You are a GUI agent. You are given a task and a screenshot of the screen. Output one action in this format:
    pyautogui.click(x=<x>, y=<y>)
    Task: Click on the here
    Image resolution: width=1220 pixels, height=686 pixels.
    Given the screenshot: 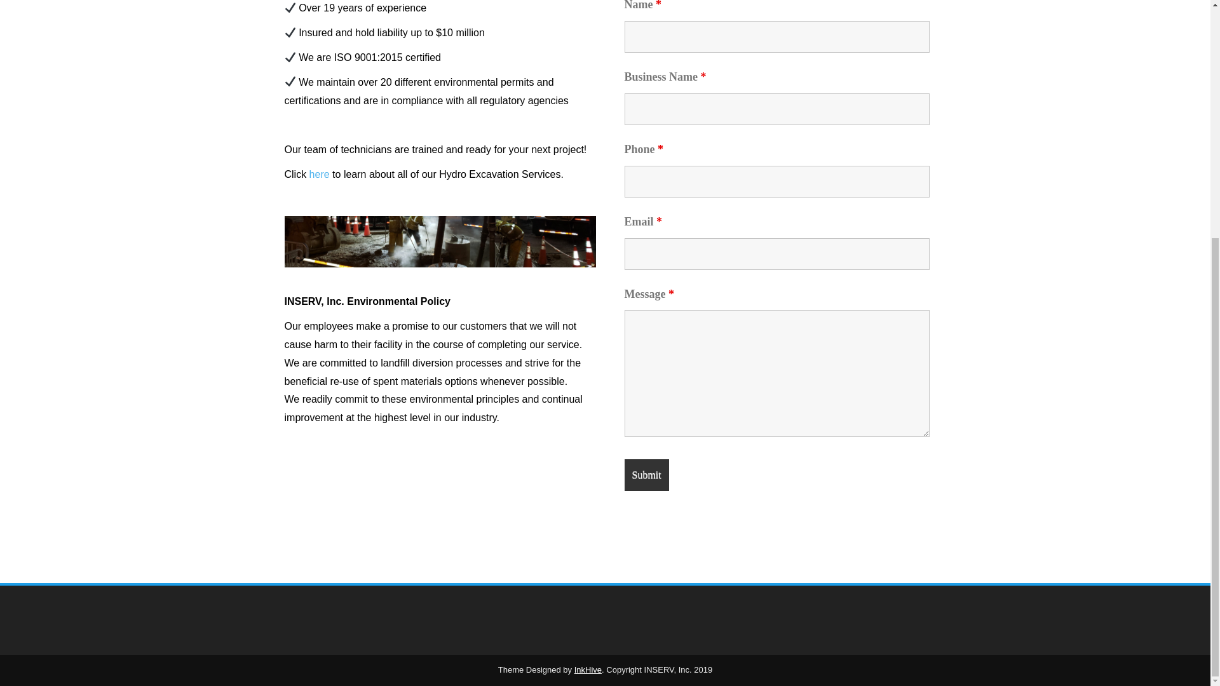 What is the action you would take?
    pyautogui.click(x=319, y=174)
    